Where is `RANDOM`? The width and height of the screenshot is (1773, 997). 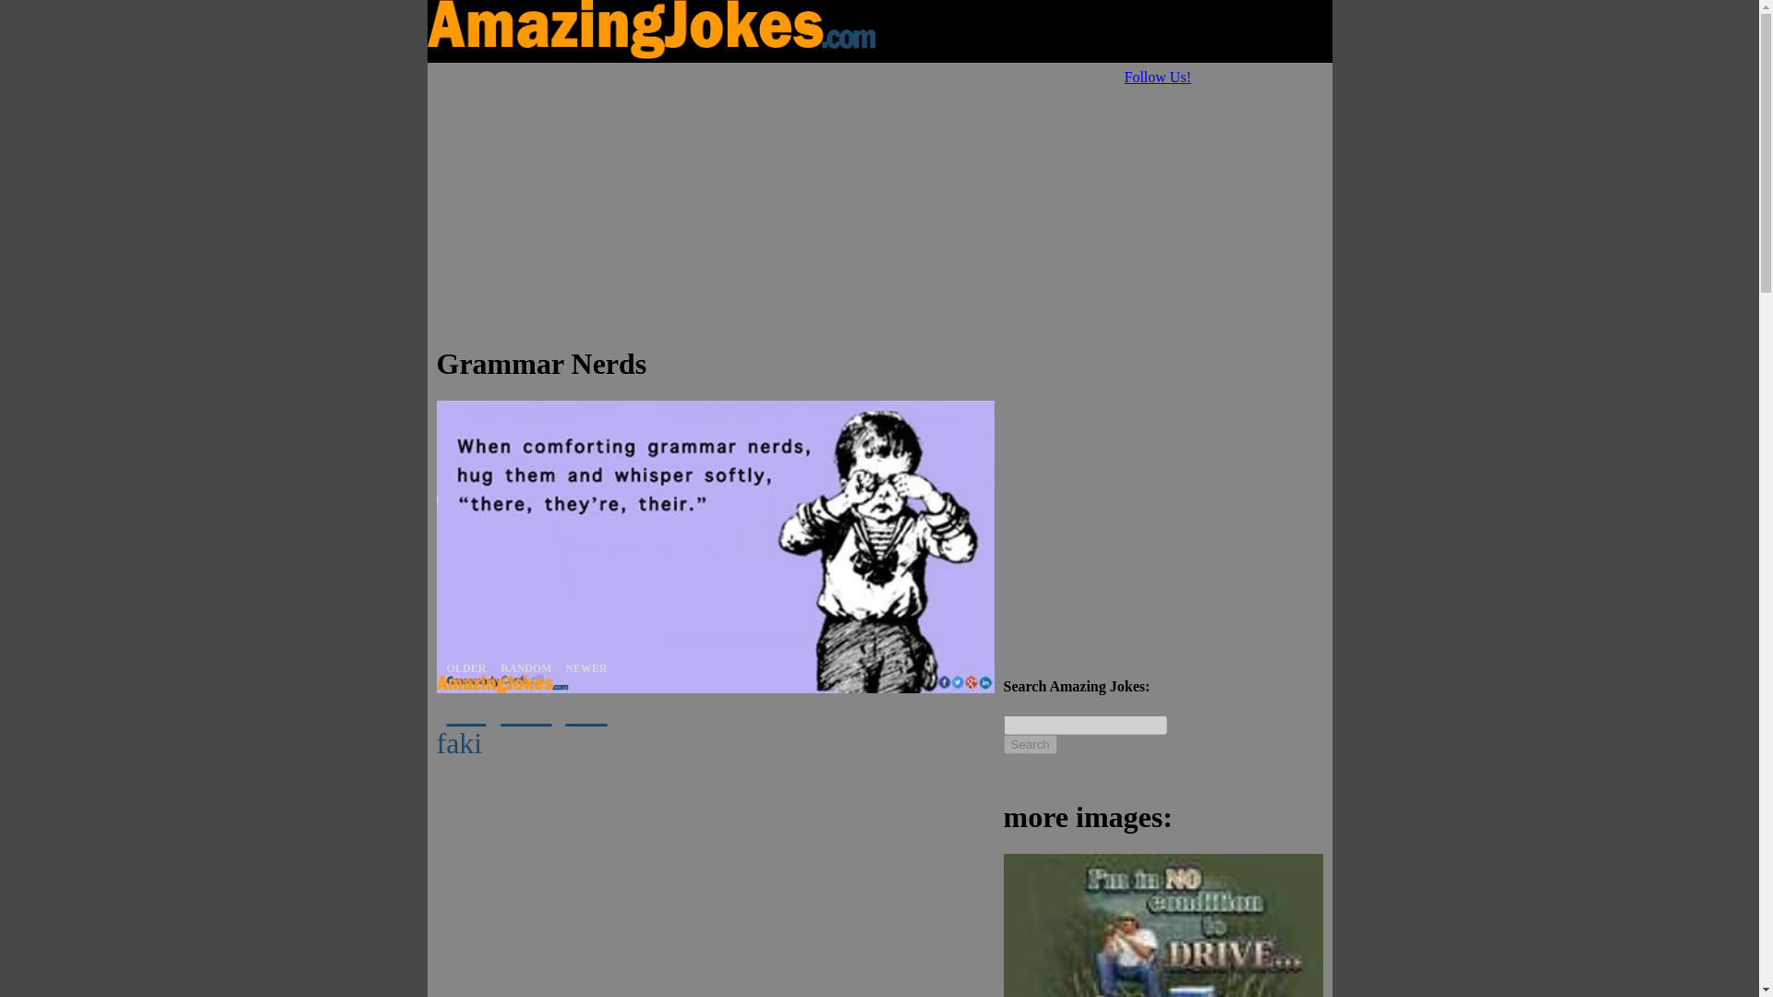
RANDOM is located at coordinates (526, 711).